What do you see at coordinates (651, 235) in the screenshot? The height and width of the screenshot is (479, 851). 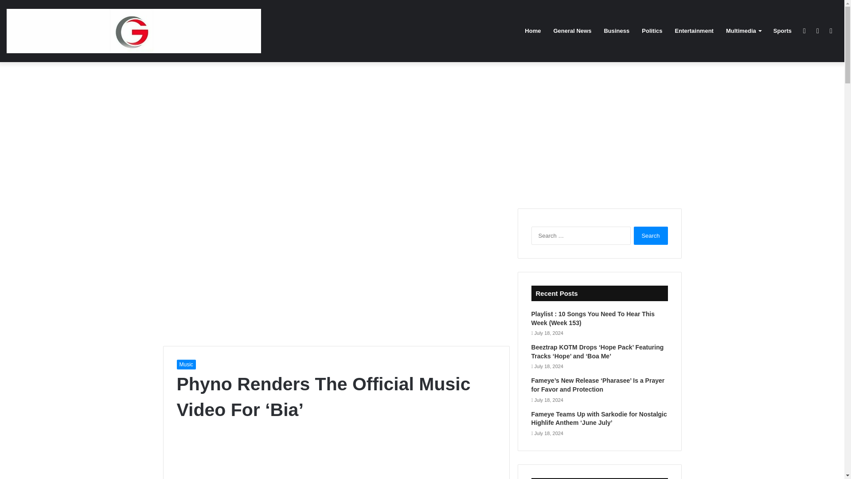 I see `Search` at bounding box center [651, 235].